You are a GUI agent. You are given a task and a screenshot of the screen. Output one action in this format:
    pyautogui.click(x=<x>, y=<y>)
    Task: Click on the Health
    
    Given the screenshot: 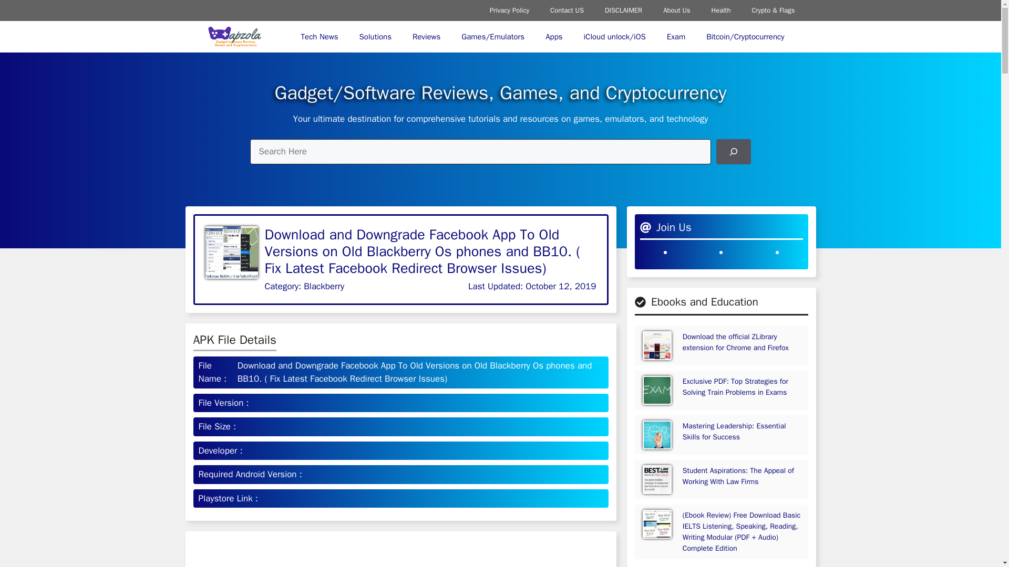 What is the action you would take?
    pyautogui.click(x=721, y=10)
    